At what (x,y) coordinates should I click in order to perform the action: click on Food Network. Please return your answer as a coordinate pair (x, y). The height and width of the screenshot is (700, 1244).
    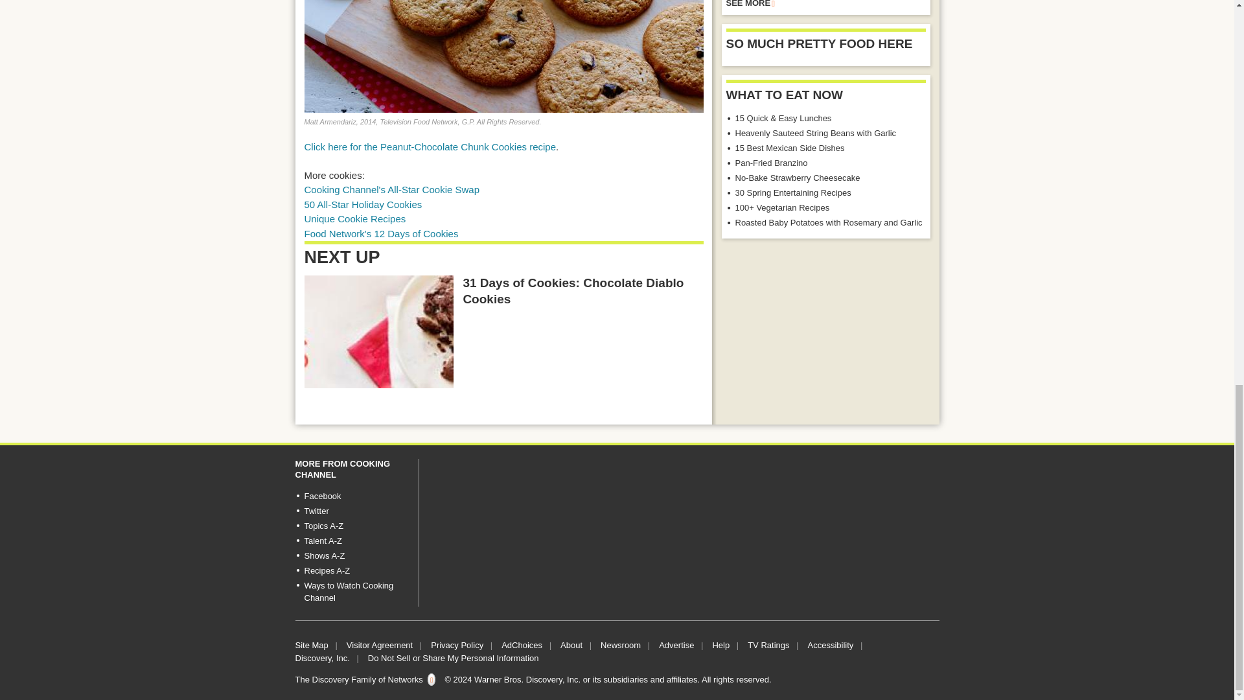
    Looking at the image, I should click on (382, 233).